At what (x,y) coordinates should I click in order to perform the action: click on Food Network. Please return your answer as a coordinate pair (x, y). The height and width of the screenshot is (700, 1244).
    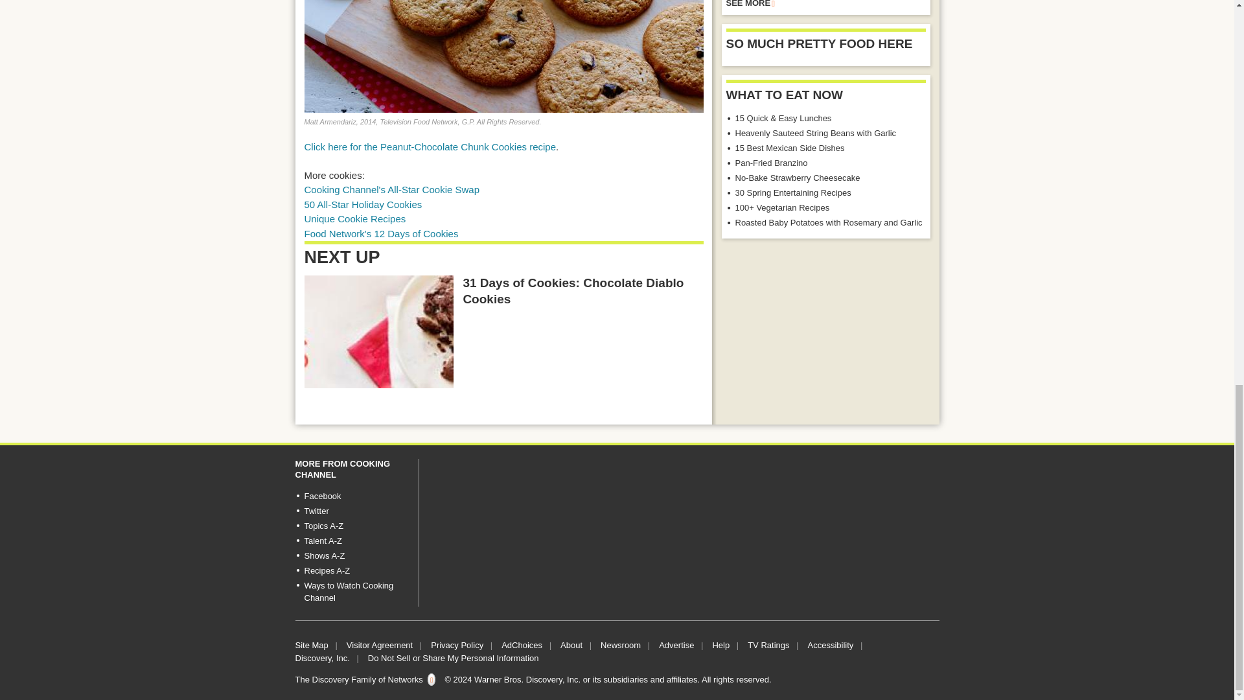
    Looking at the image, I should click on (382, 233).